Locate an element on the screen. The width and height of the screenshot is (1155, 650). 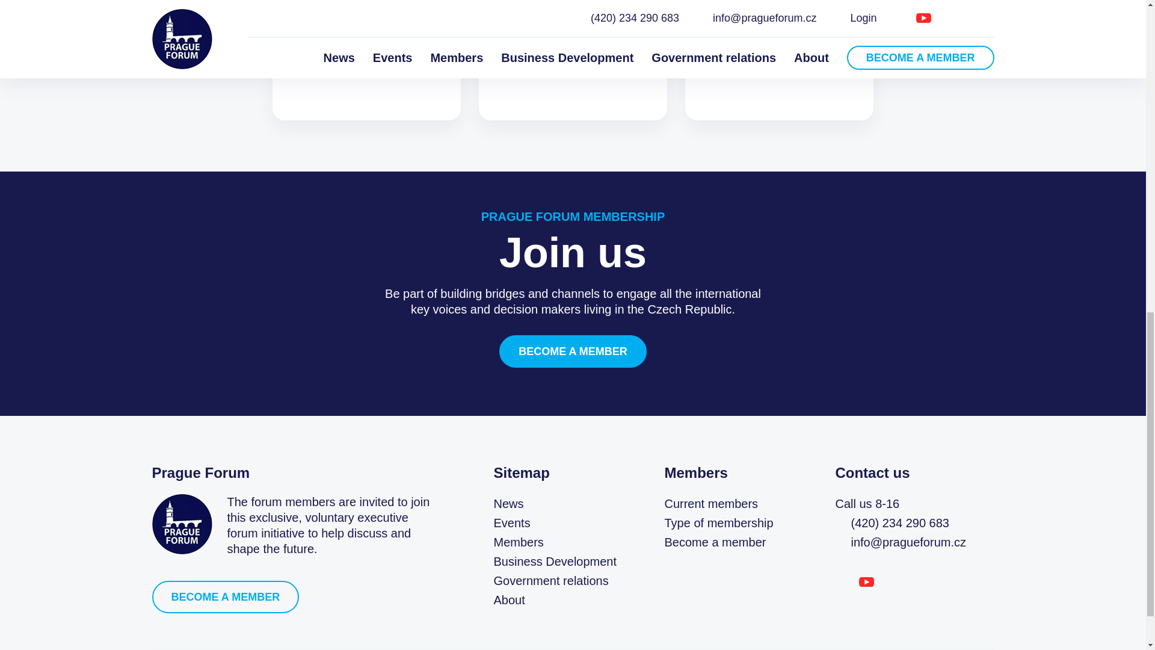
BECOME A MEMBER is located at coordinates (225, 597).